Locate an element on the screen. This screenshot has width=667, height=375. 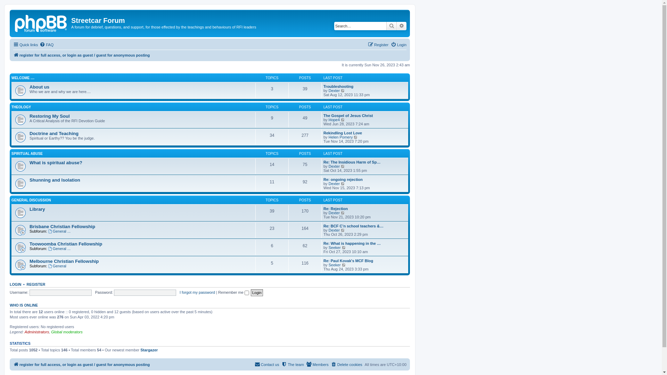
View the latest post is located at coordinates (343, 120).